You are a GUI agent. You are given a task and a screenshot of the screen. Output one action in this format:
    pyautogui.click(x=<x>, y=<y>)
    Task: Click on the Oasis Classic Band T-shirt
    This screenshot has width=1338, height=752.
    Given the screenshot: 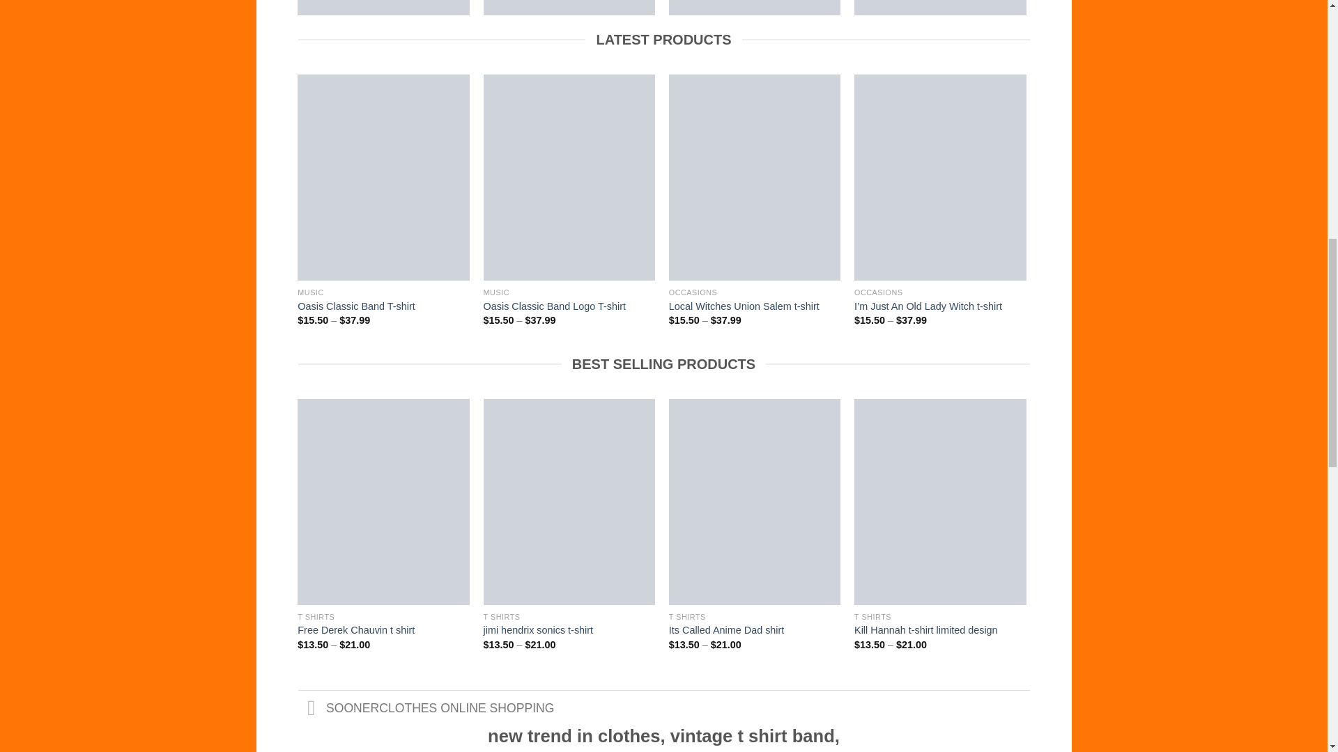 What is the action you would take?
    pyautogui.click(x=569, y=7)
    